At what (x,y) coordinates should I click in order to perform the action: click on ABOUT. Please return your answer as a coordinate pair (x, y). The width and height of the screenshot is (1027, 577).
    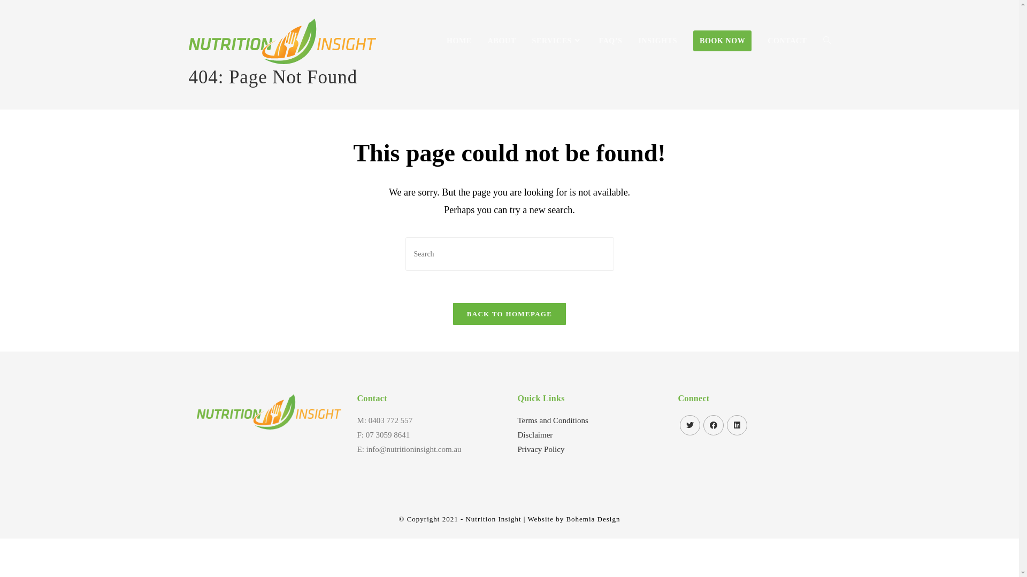
    Looking at the image, I should click on (502, 41).